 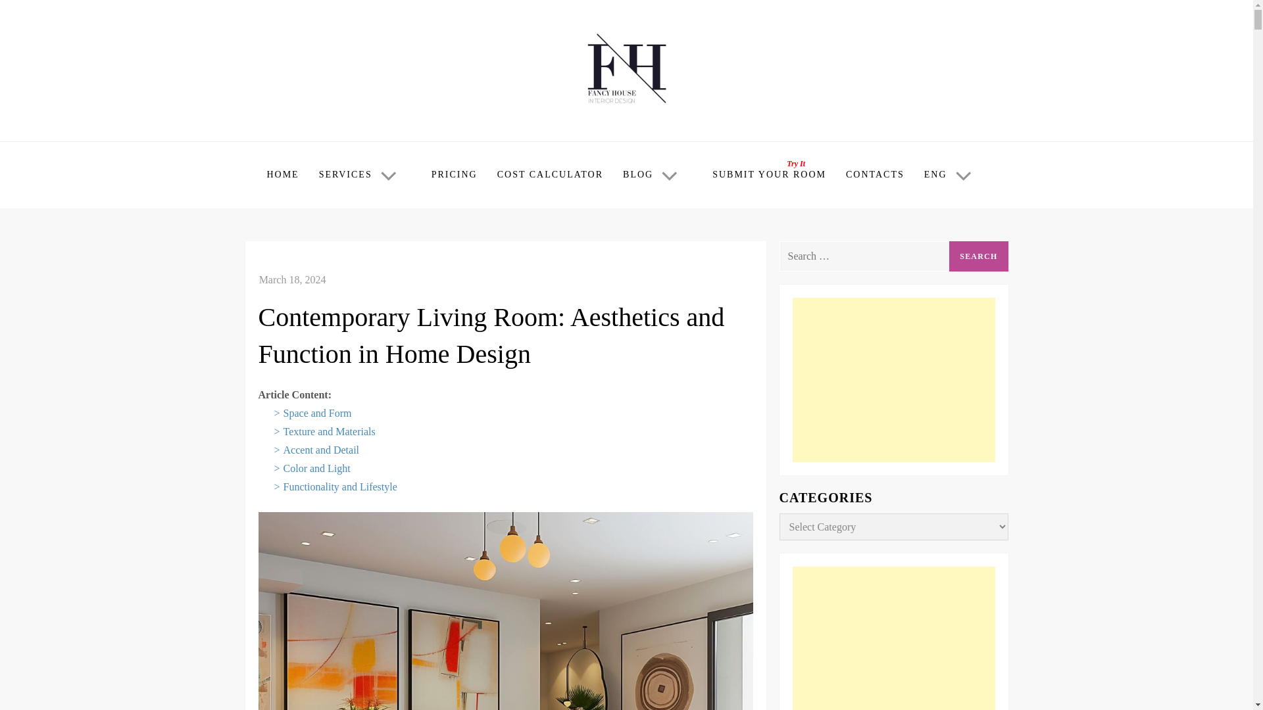 What do you see at coordinates (321, 450) in the screenshot?
I see `Accent and Detail` at bounding box center [321, 450].